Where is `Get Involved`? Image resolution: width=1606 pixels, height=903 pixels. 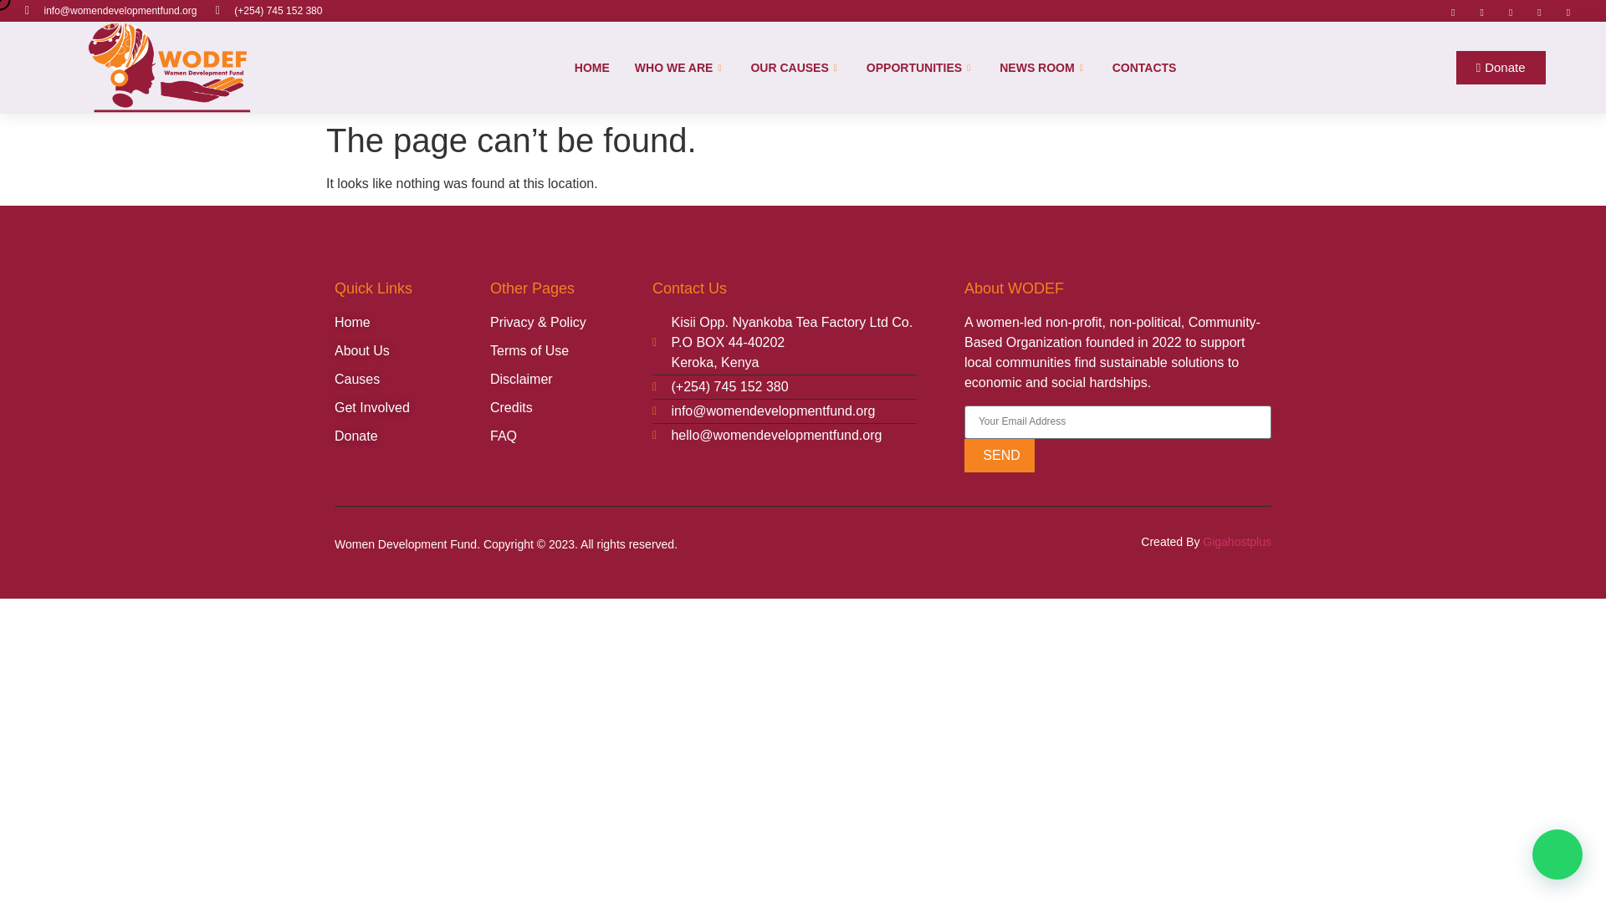 Get Involved is located at coordinates (412, 408).